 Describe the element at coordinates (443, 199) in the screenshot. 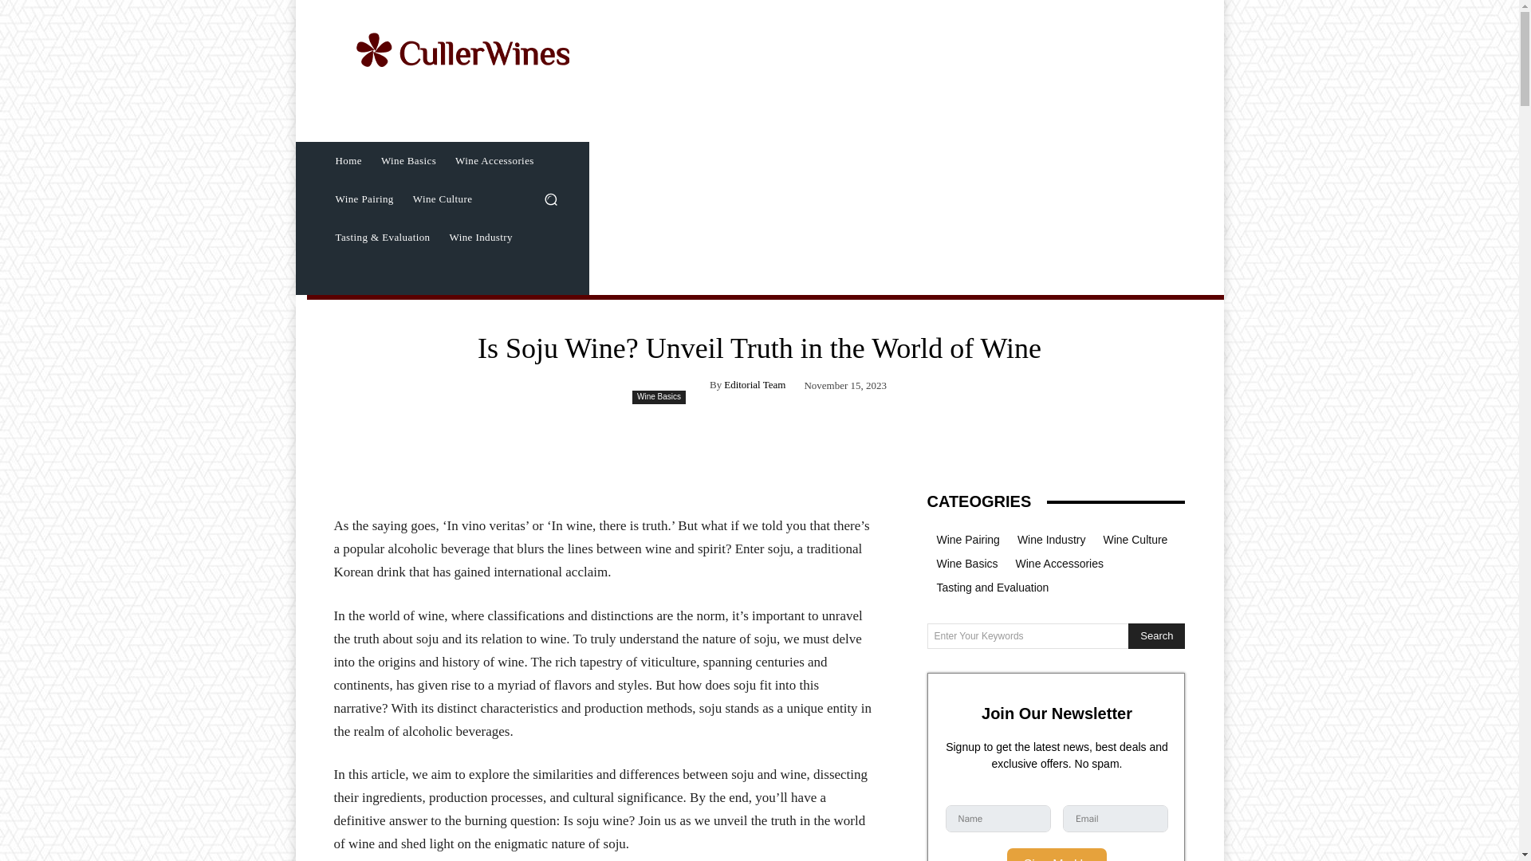

I see `Wine Culture` at that location.